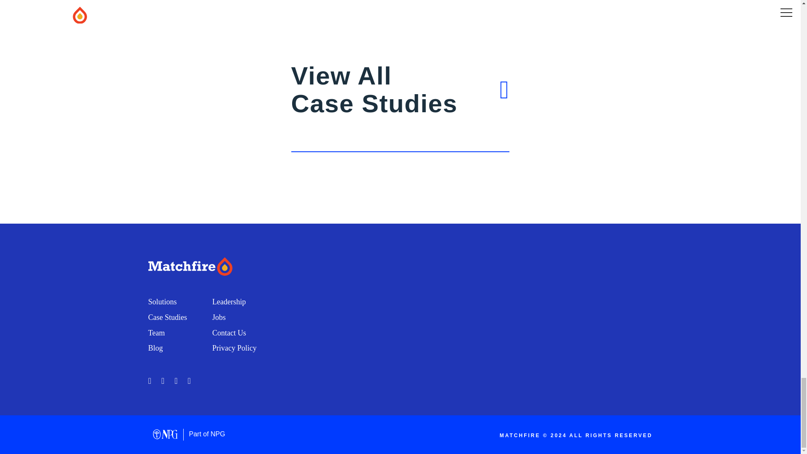  What do you see at coordinates (155, 348) in the screenshot?
I see `Blog` at bounding box center [155, 348].